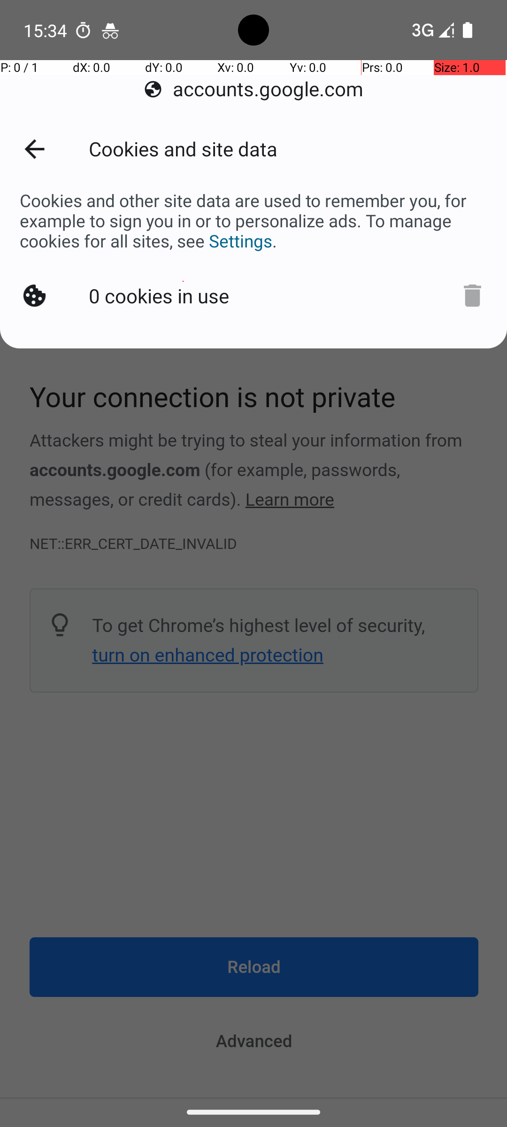 The image size is (507, 1127). I want to click on 0 cookies in use, so click(161, 294).